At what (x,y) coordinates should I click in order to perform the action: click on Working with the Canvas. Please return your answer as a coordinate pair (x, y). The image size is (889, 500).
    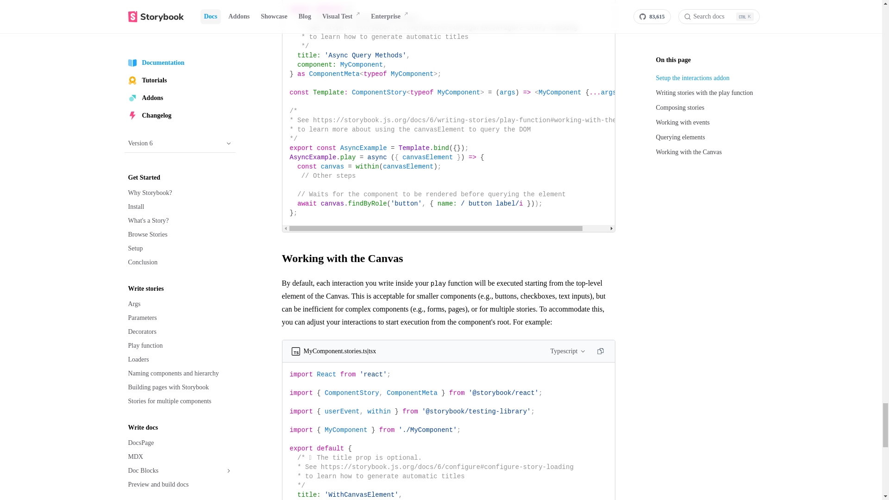
    Looking at the image, I should click on (448, 258).